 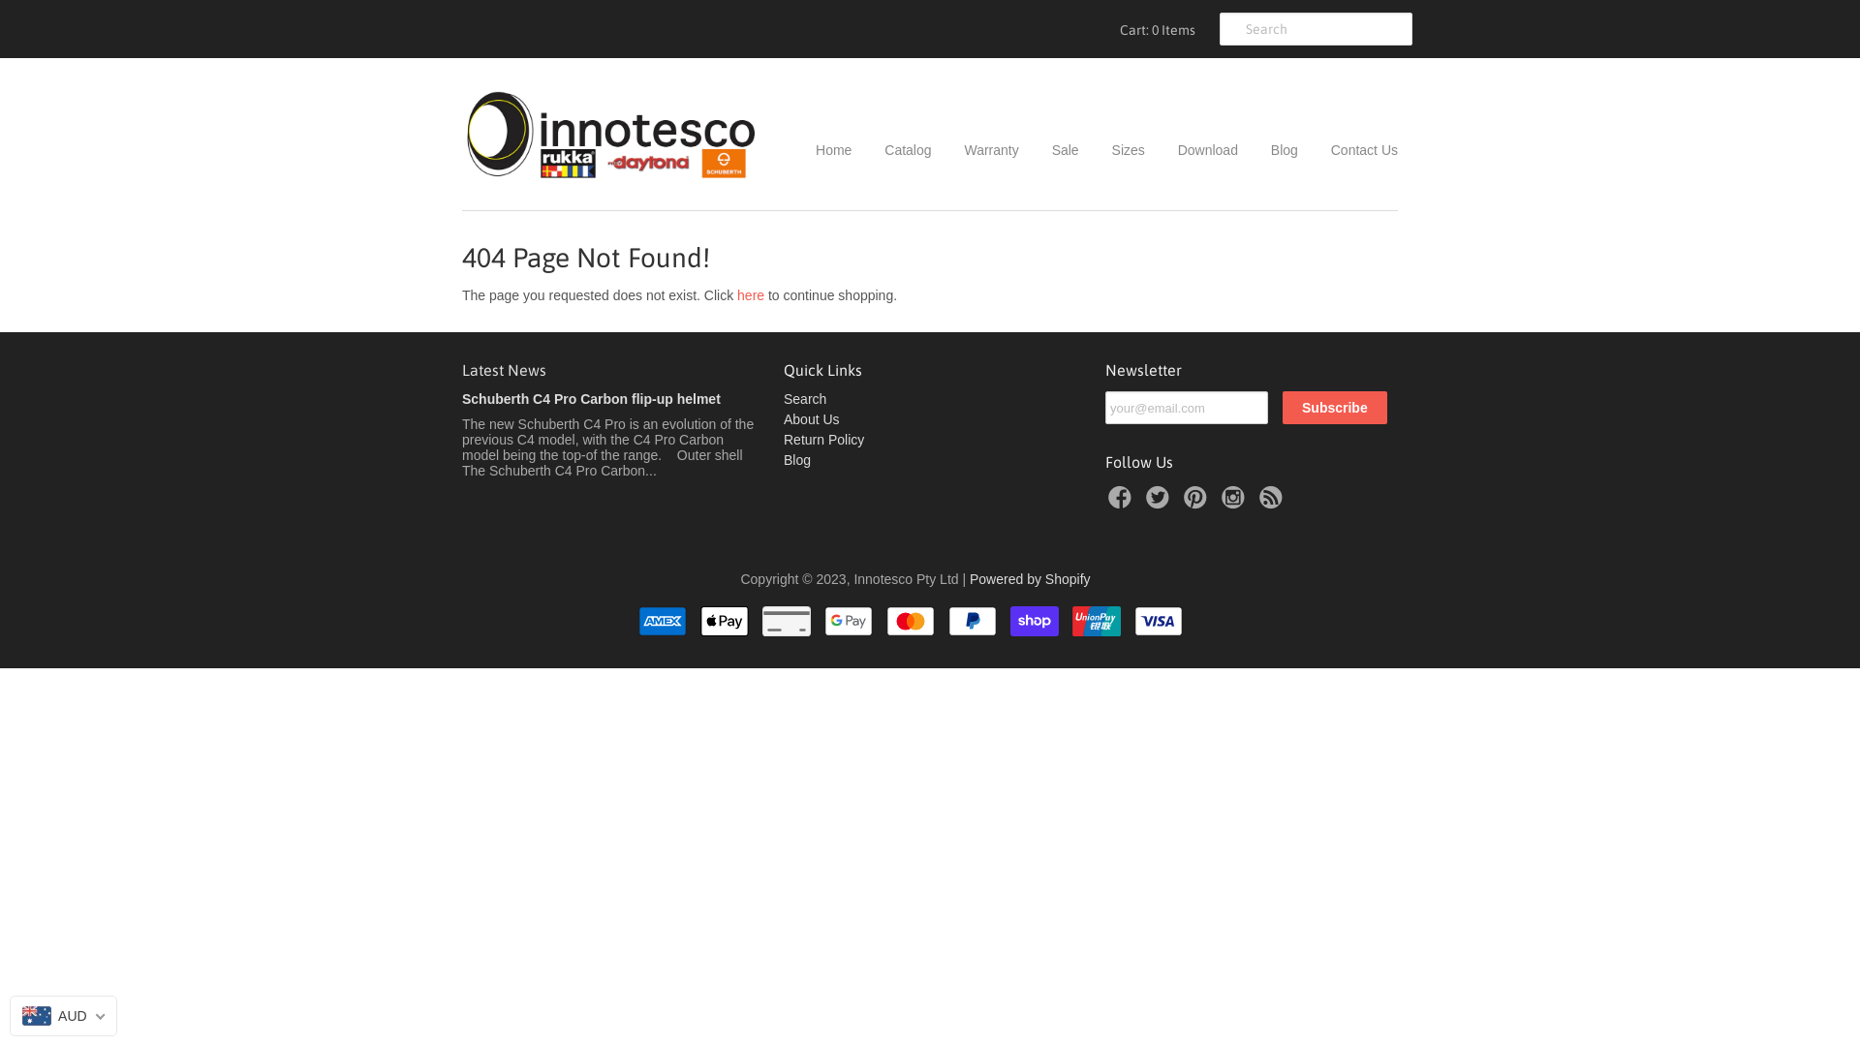 I want to click on Latest News, so click(x=504, y=370).